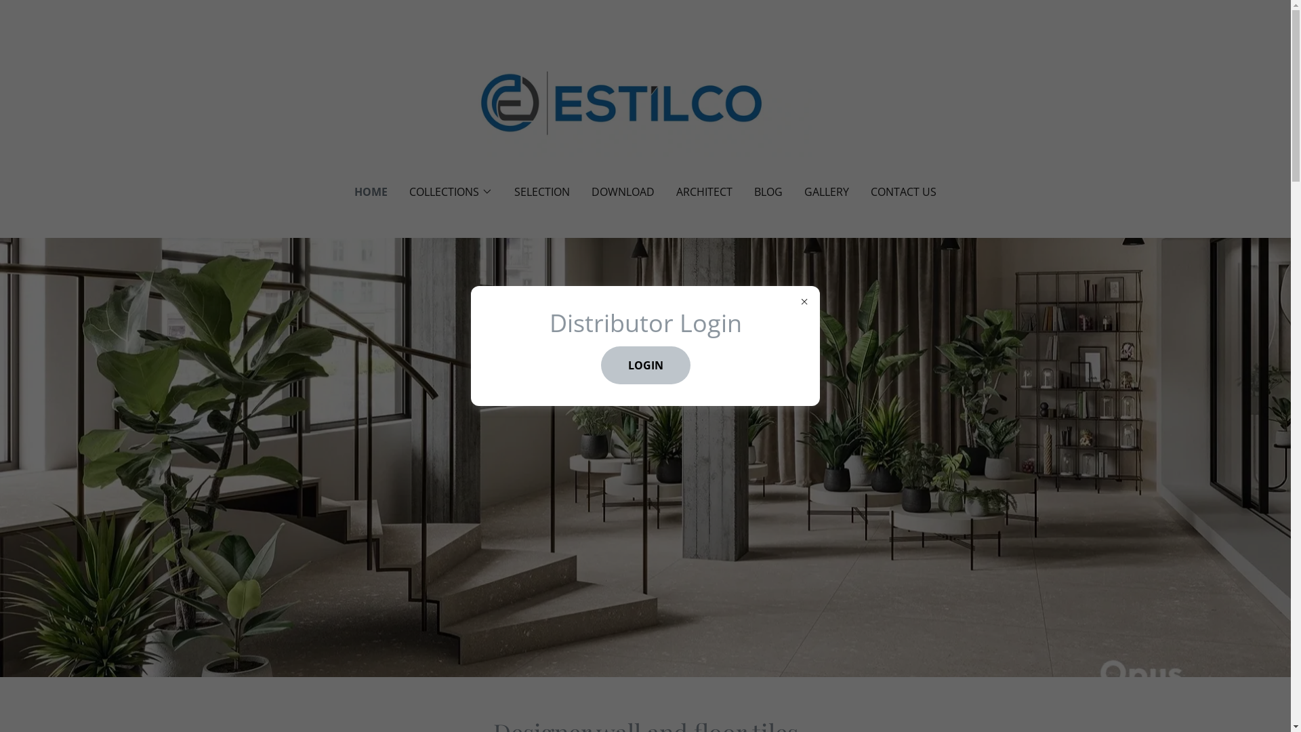 The height and width of the screenshot is (732, 1301). Describe the element at coordinates (623, 192) in the screenshot. I see `DOWNLOAD` at that location.